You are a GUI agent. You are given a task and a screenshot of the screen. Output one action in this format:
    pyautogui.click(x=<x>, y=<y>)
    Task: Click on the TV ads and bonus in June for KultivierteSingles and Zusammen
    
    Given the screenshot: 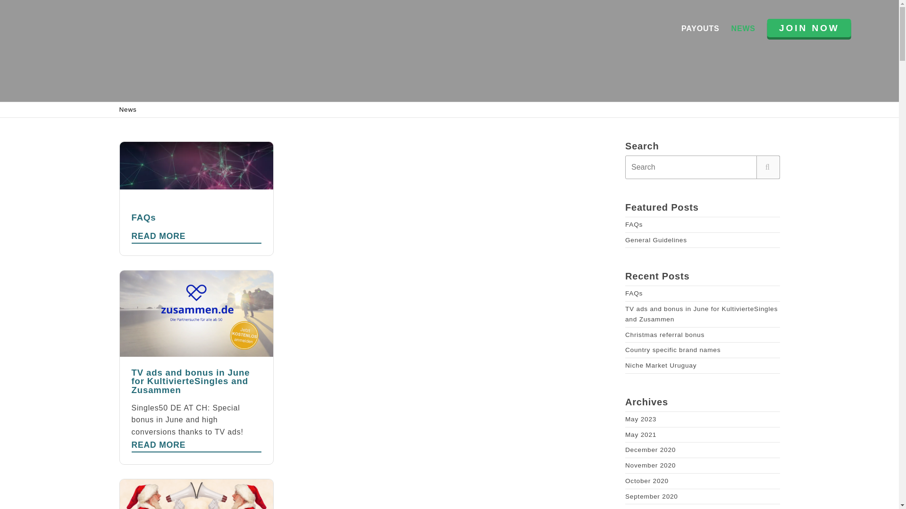 What is the action you would take?
    pyautogui.click(x=701, y=314)
    